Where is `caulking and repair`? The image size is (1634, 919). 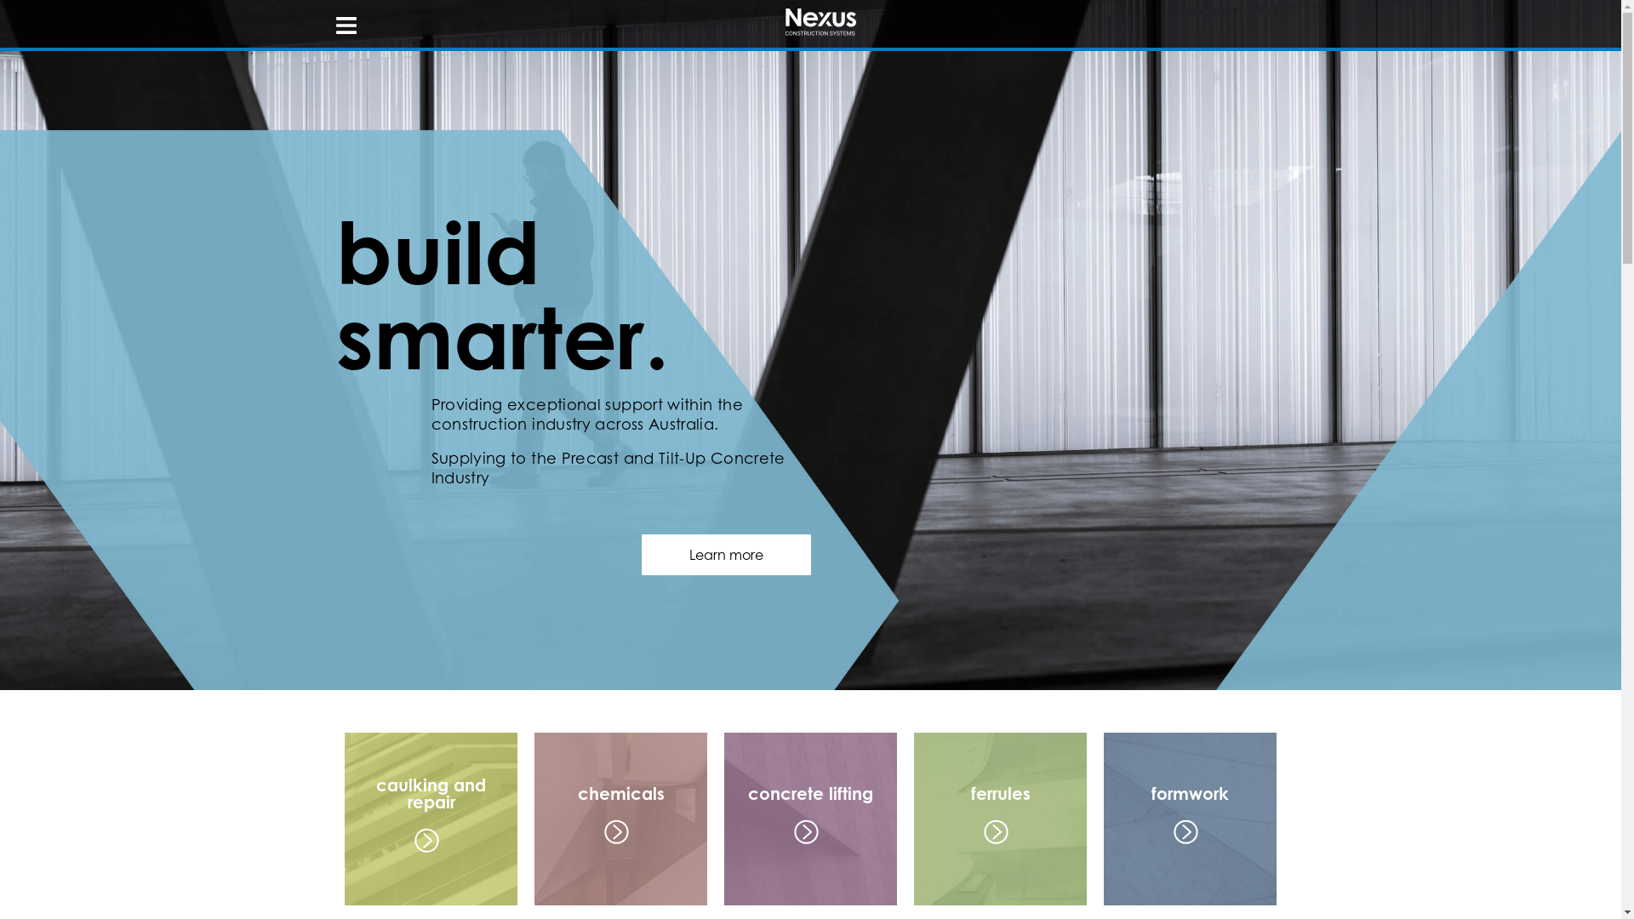
caulking and repair is located at coordinates (431, 819).